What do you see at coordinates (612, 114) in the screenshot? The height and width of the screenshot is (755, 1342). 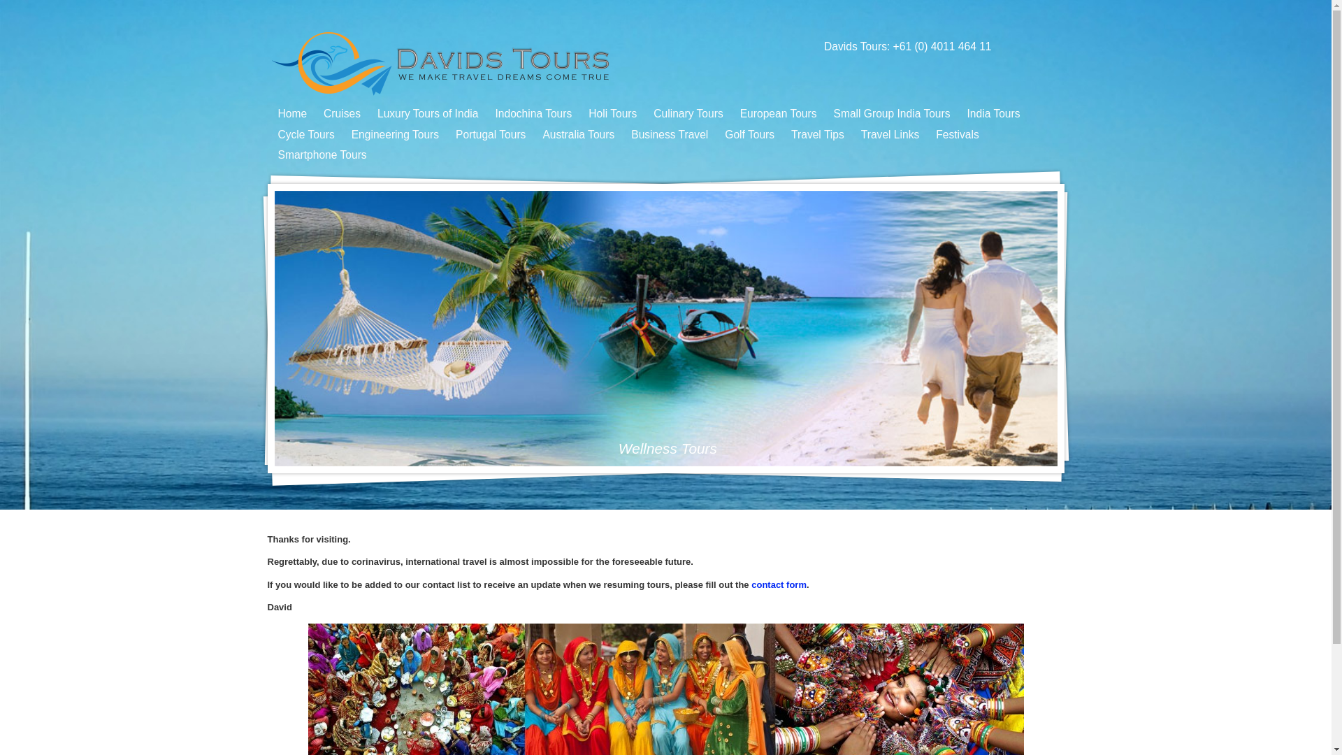 I see `Holi Tours` at bounding box center [612, 114].